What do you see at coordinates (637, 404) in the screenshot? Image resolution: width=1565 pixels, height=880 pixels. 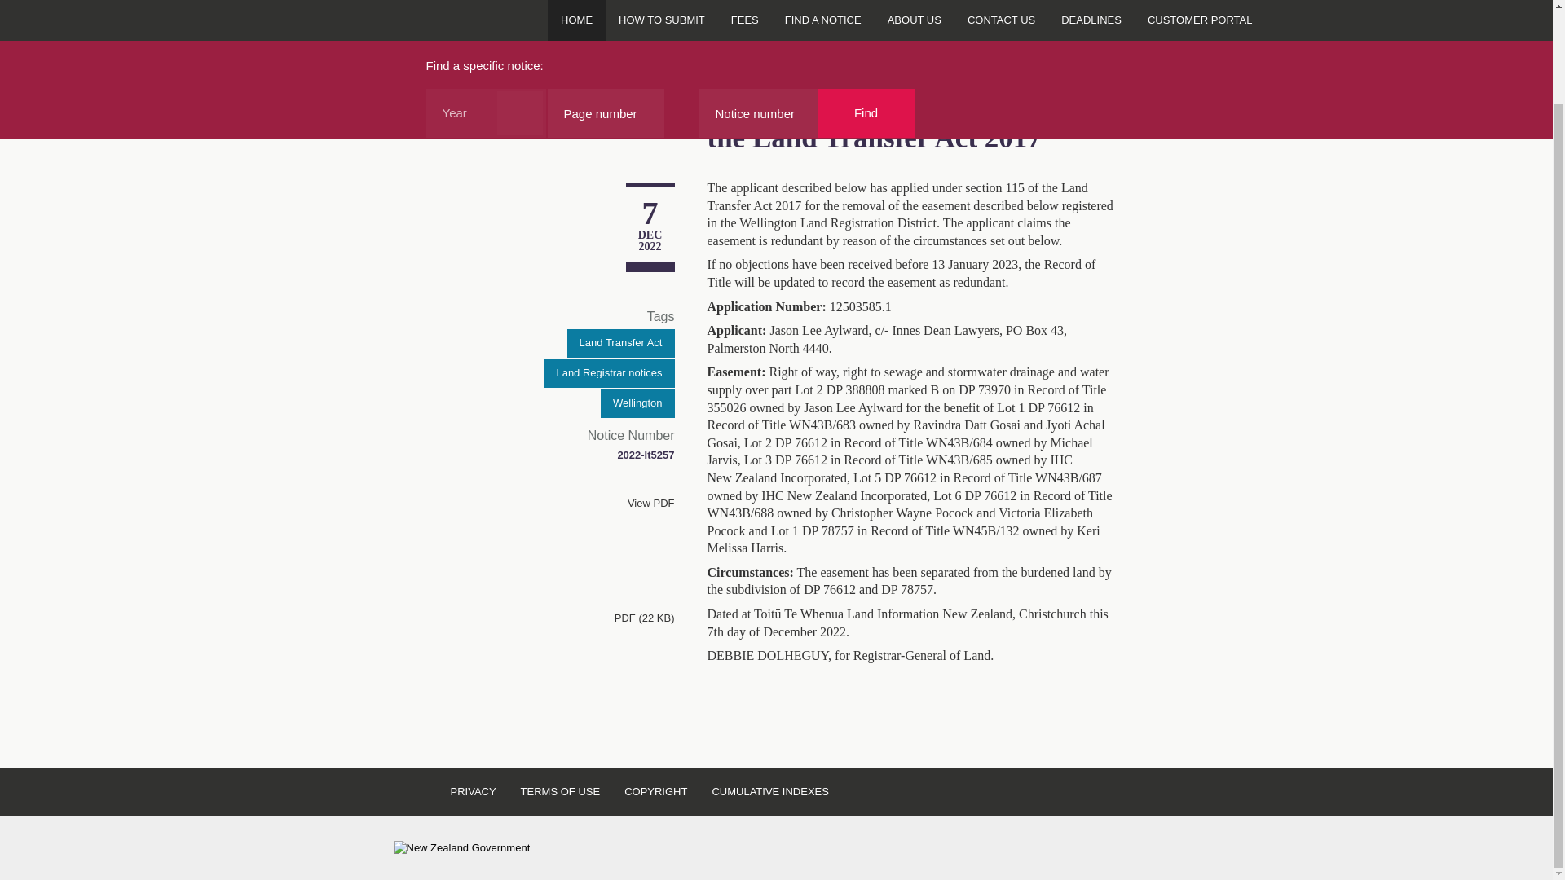 I see `Wellington` at bounding box center [637, 404].